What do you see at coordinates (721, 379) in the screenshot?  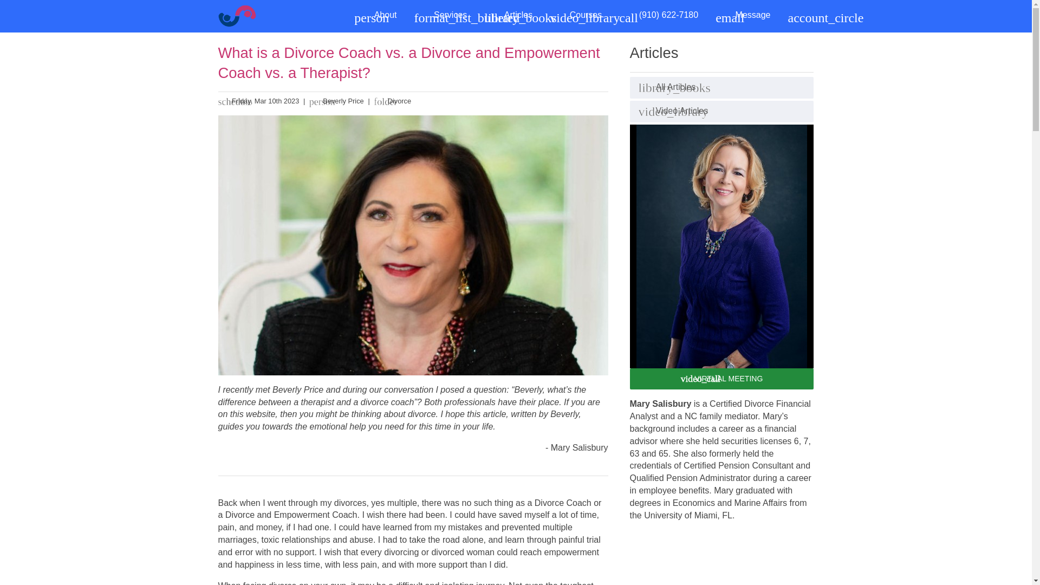 I see `VIRTUAL MEETING` at bounding box center [721, 379].